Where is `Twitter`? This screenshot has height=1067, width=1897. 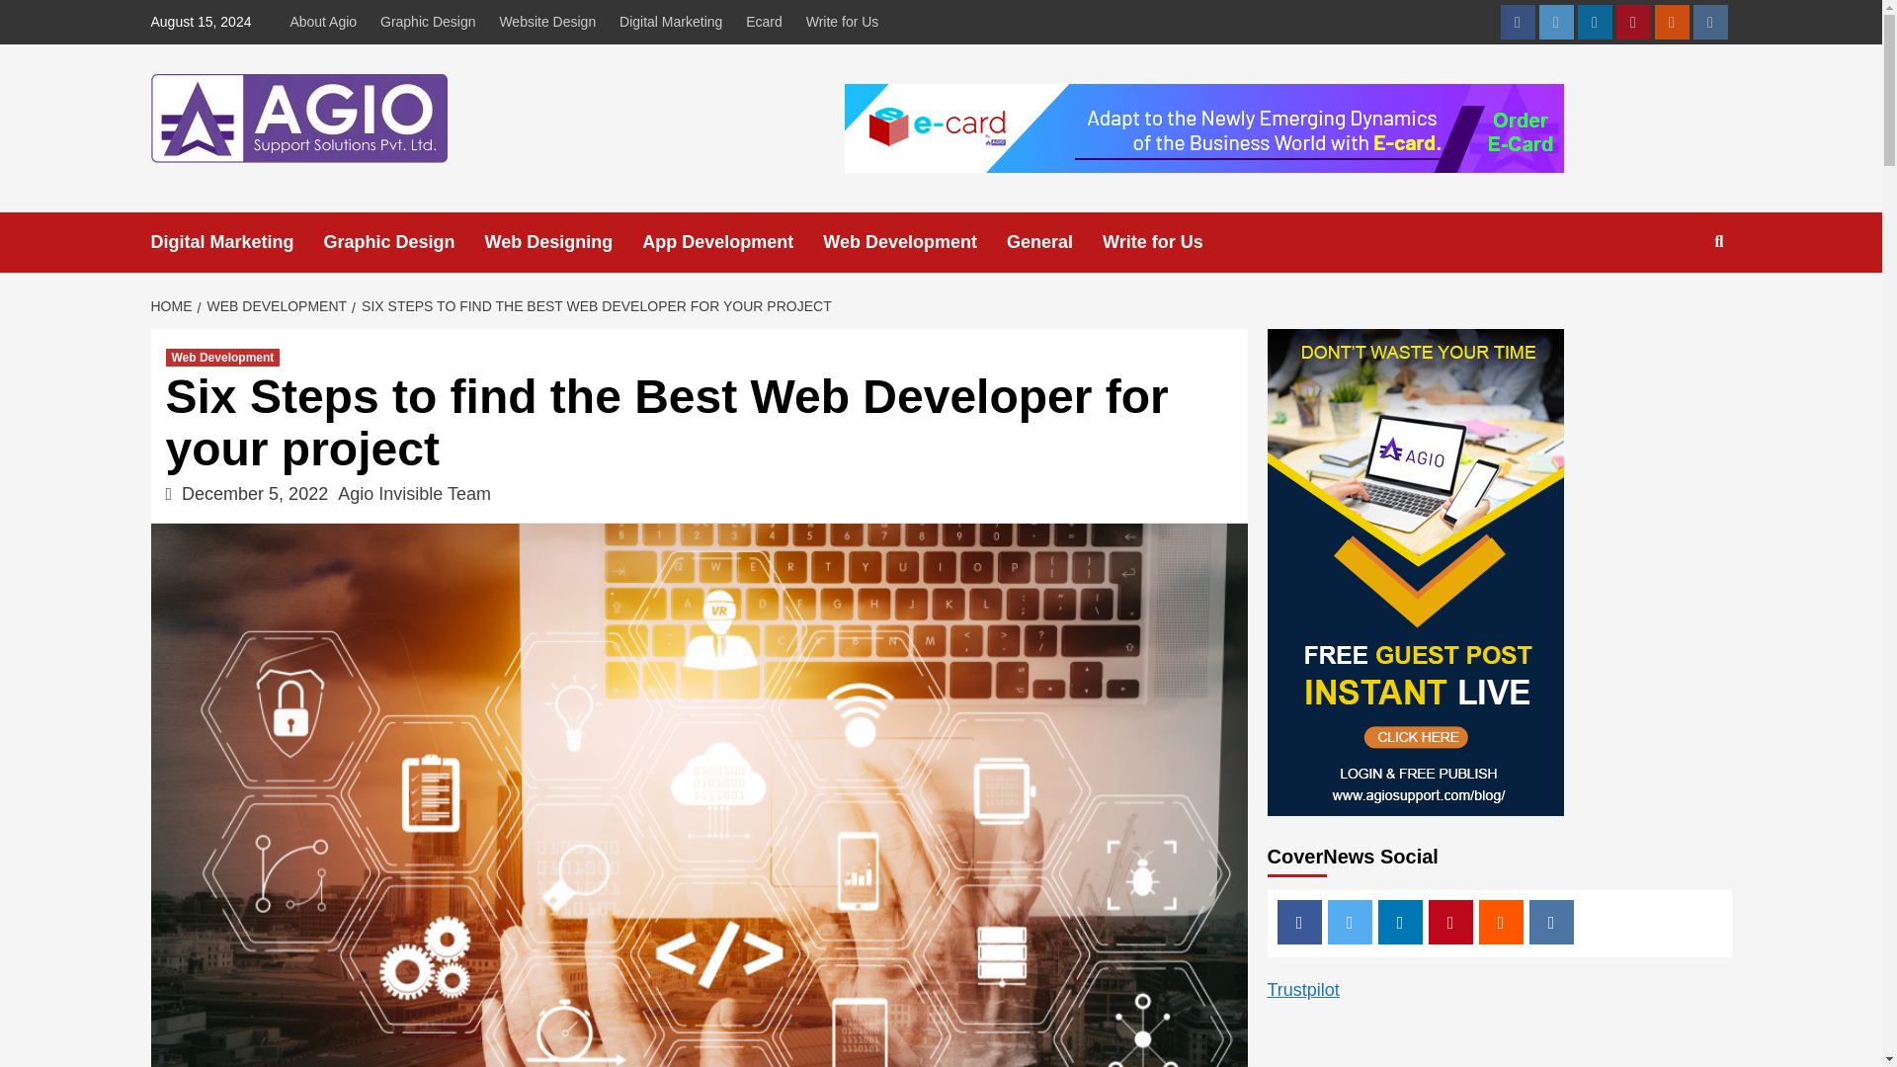
Twitter is located at coordinates (1556, 22).